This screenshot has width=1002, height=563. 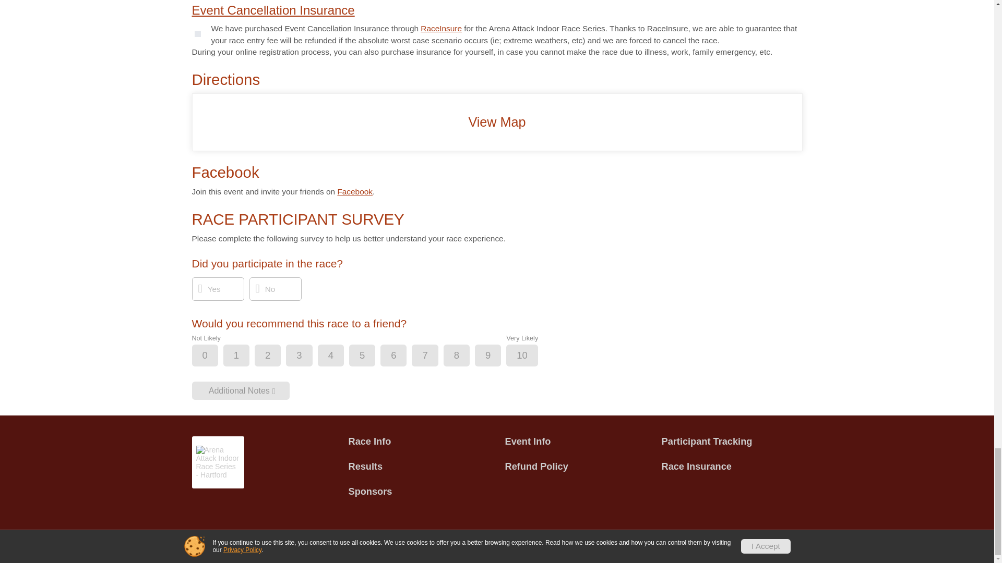 What do you see at coordinates (245, 357) in the screenshot?
I see `1` at bounding box center [245, 357].